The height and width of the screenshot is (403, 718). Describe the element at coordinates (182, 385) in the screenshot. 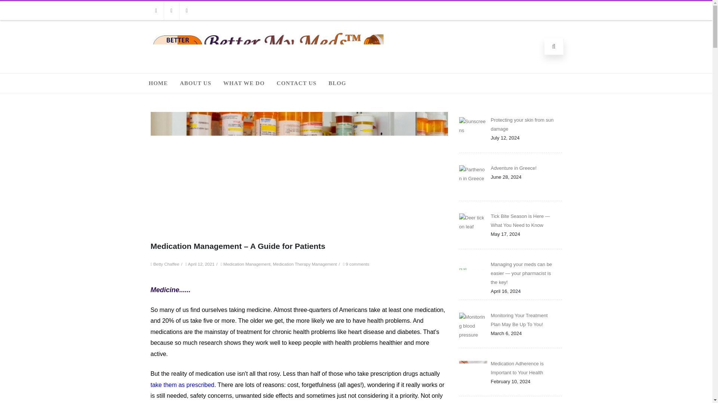

I see `take them as prescribed` at that location.